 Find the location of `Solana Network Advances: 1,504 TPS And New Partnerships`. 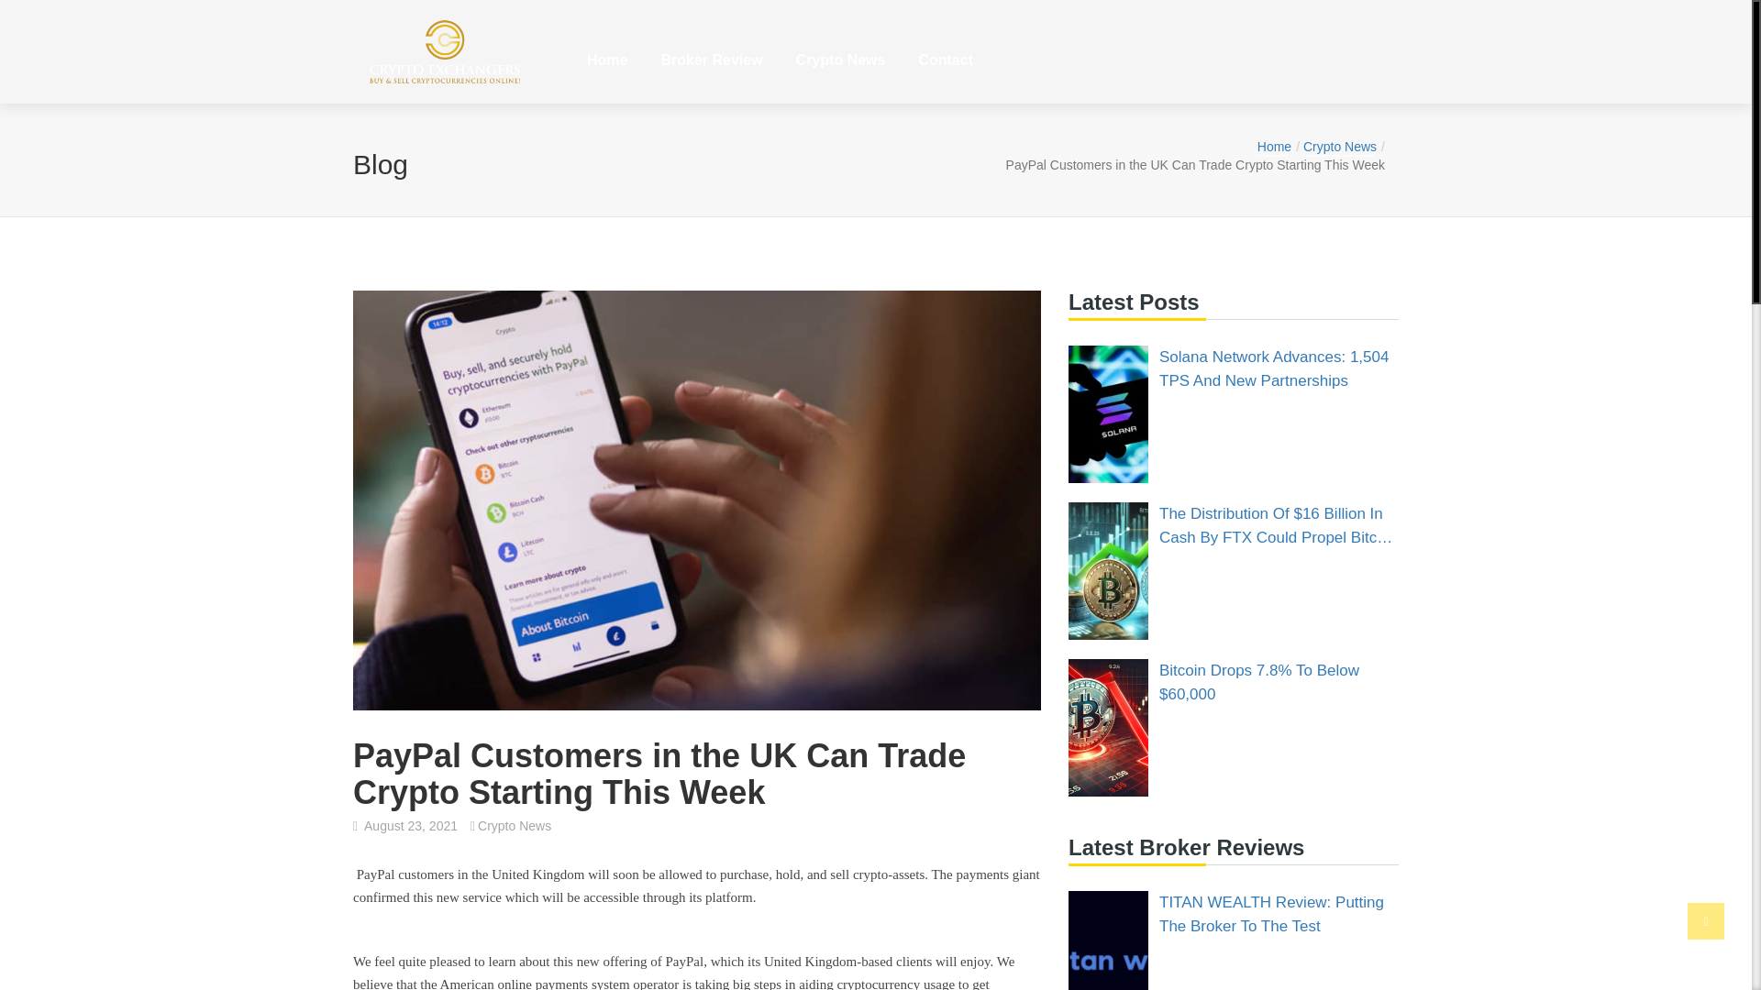

Solana Network Advances: 1,504 TPS And New Partnerships is located at coordinates (1279, 368).